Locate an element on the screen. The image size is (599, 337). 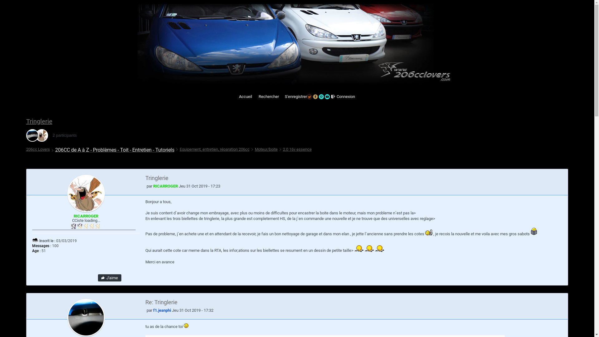
Accueil is located at coordinates (236, 97).